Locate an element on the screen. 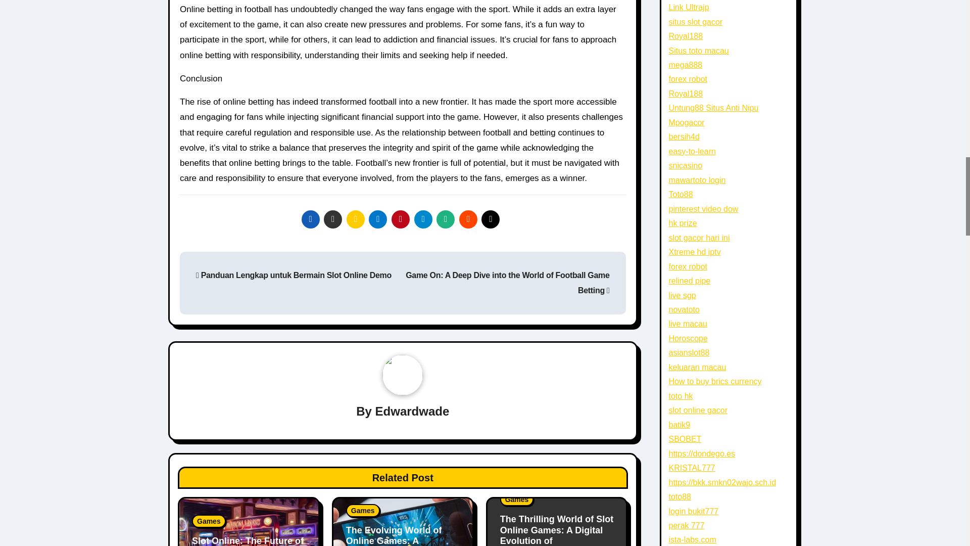 This screenshot has height=546, width=970. Edwardwade is located at coordinates (412, 412).